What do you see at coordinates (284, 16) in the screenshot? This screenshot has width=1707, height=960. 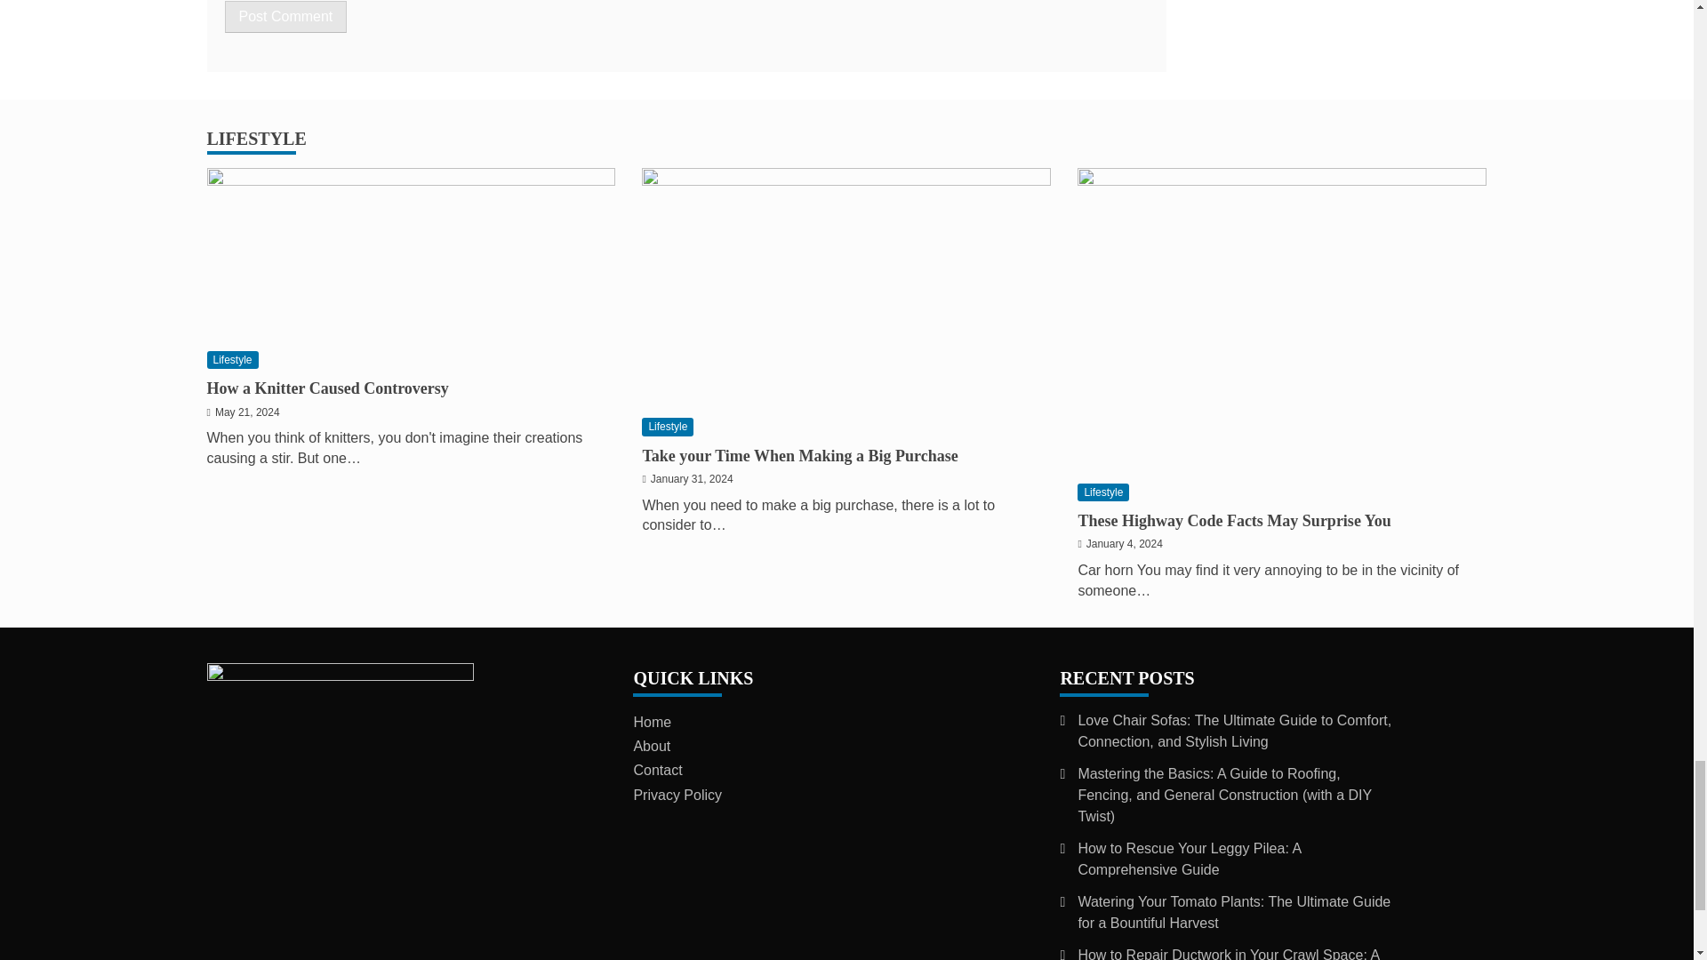 I see `Post Comment` at bounding box center [284, 16].